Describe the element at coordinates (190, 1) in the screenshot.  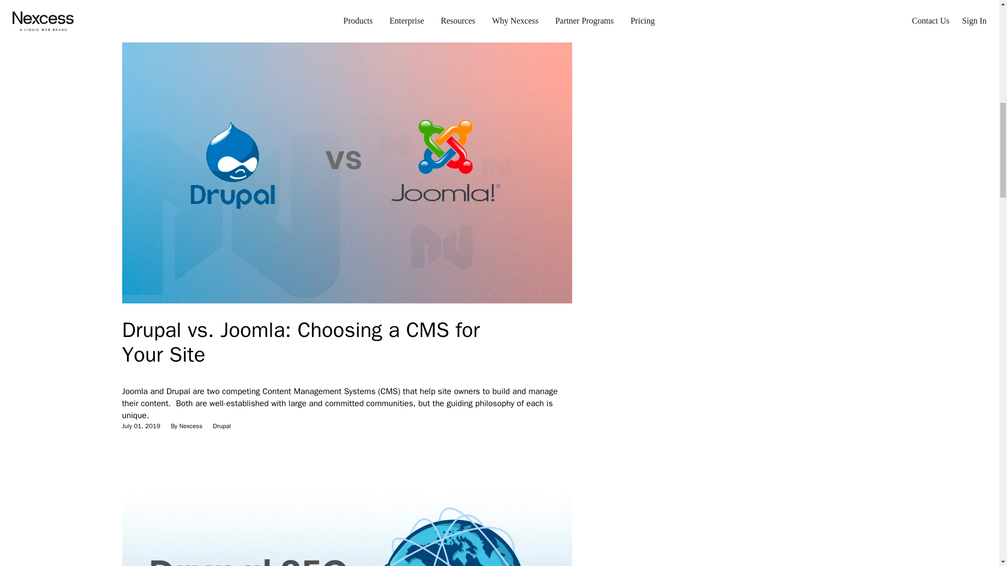
I see `Nexcess` at that location.